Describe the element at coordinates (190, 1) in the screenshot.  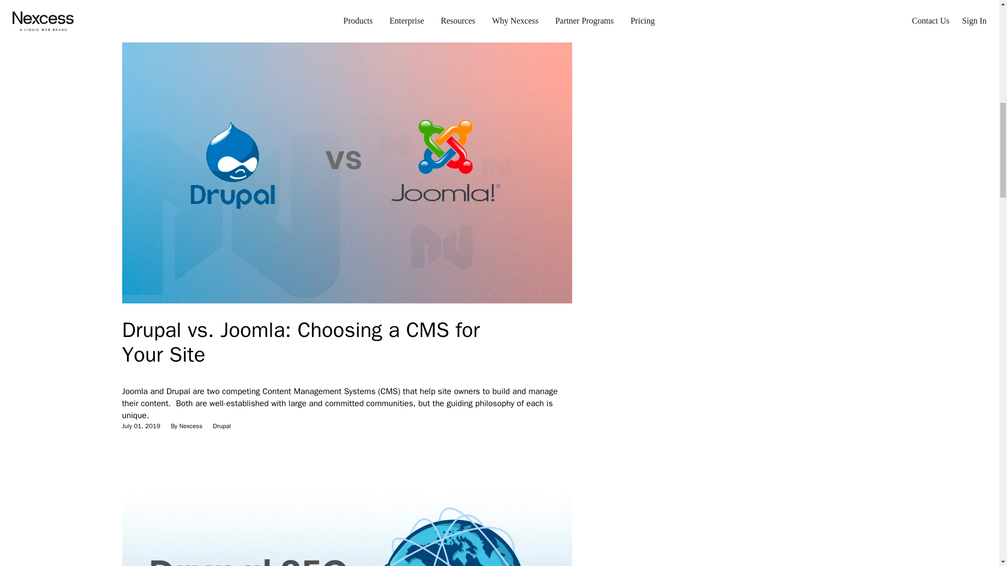
I see `Nexcess` at that location.